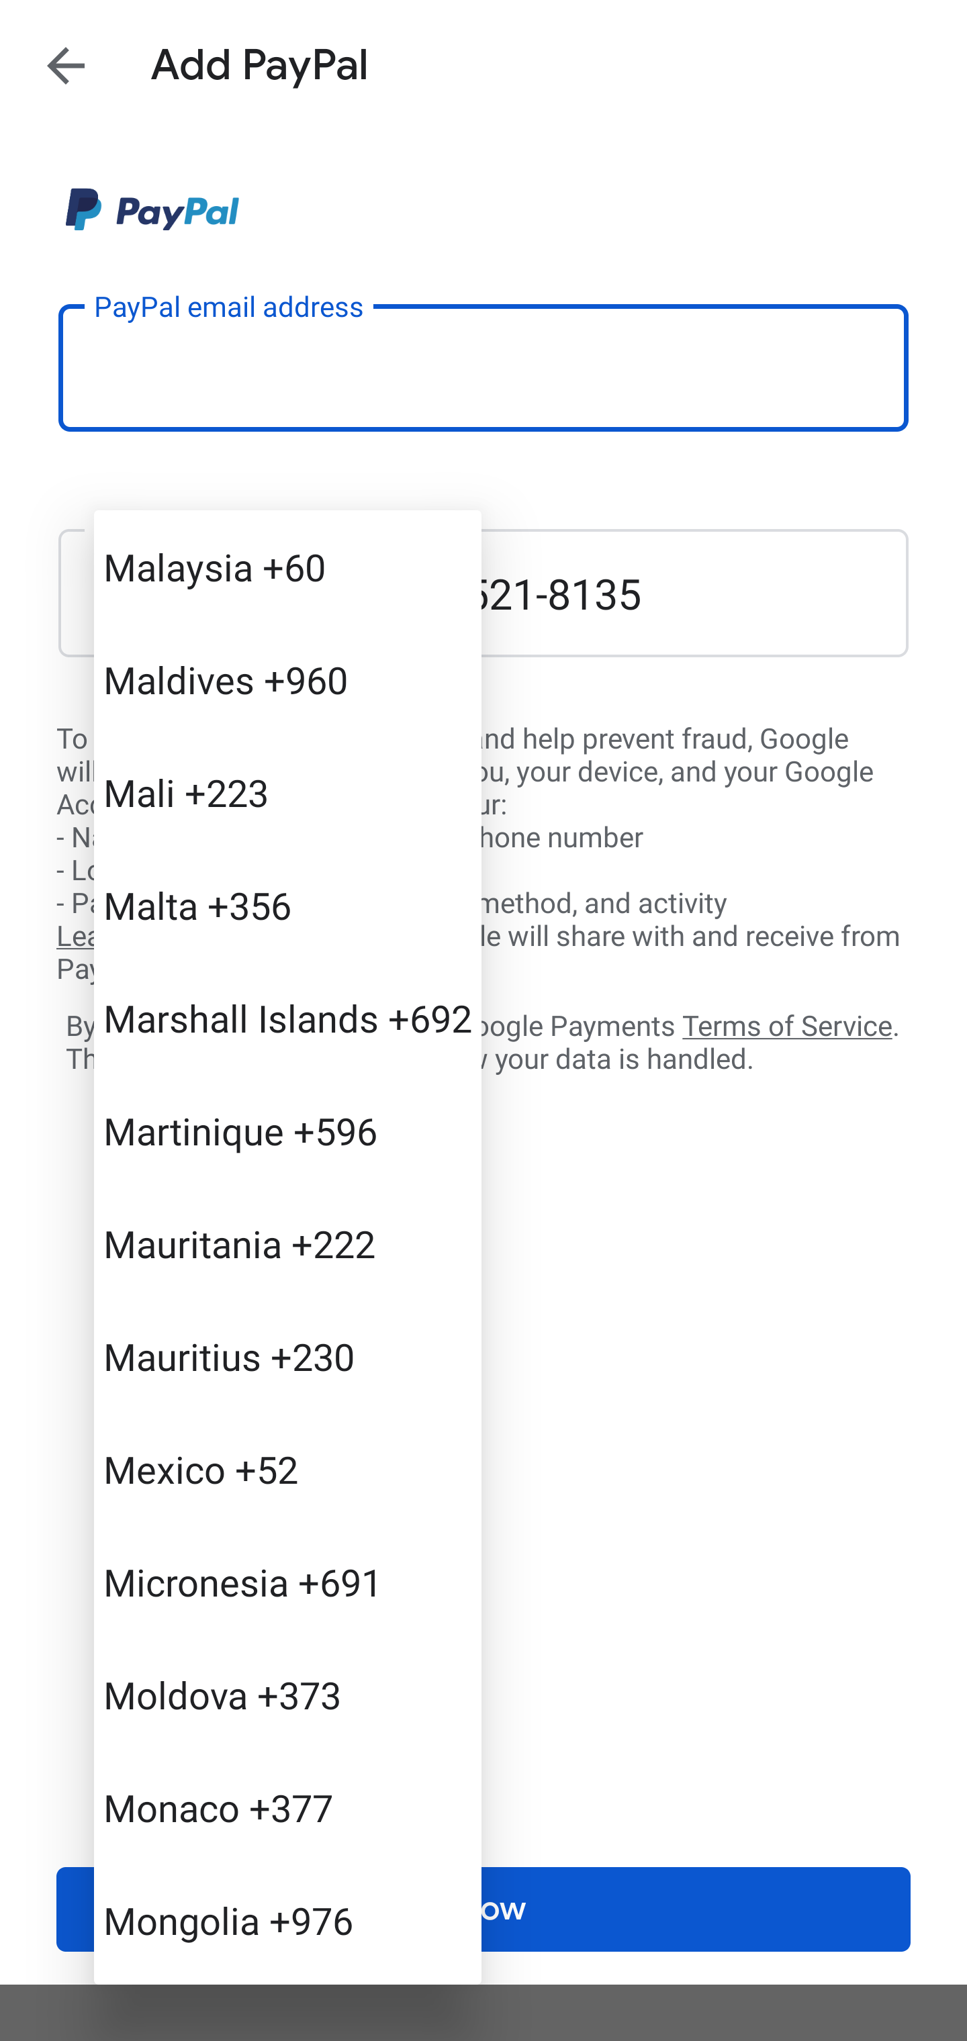 Image resolution: width=967 pixels, height=2041 pixels. I want to click on Mongolia +976, so click(287, 1919).